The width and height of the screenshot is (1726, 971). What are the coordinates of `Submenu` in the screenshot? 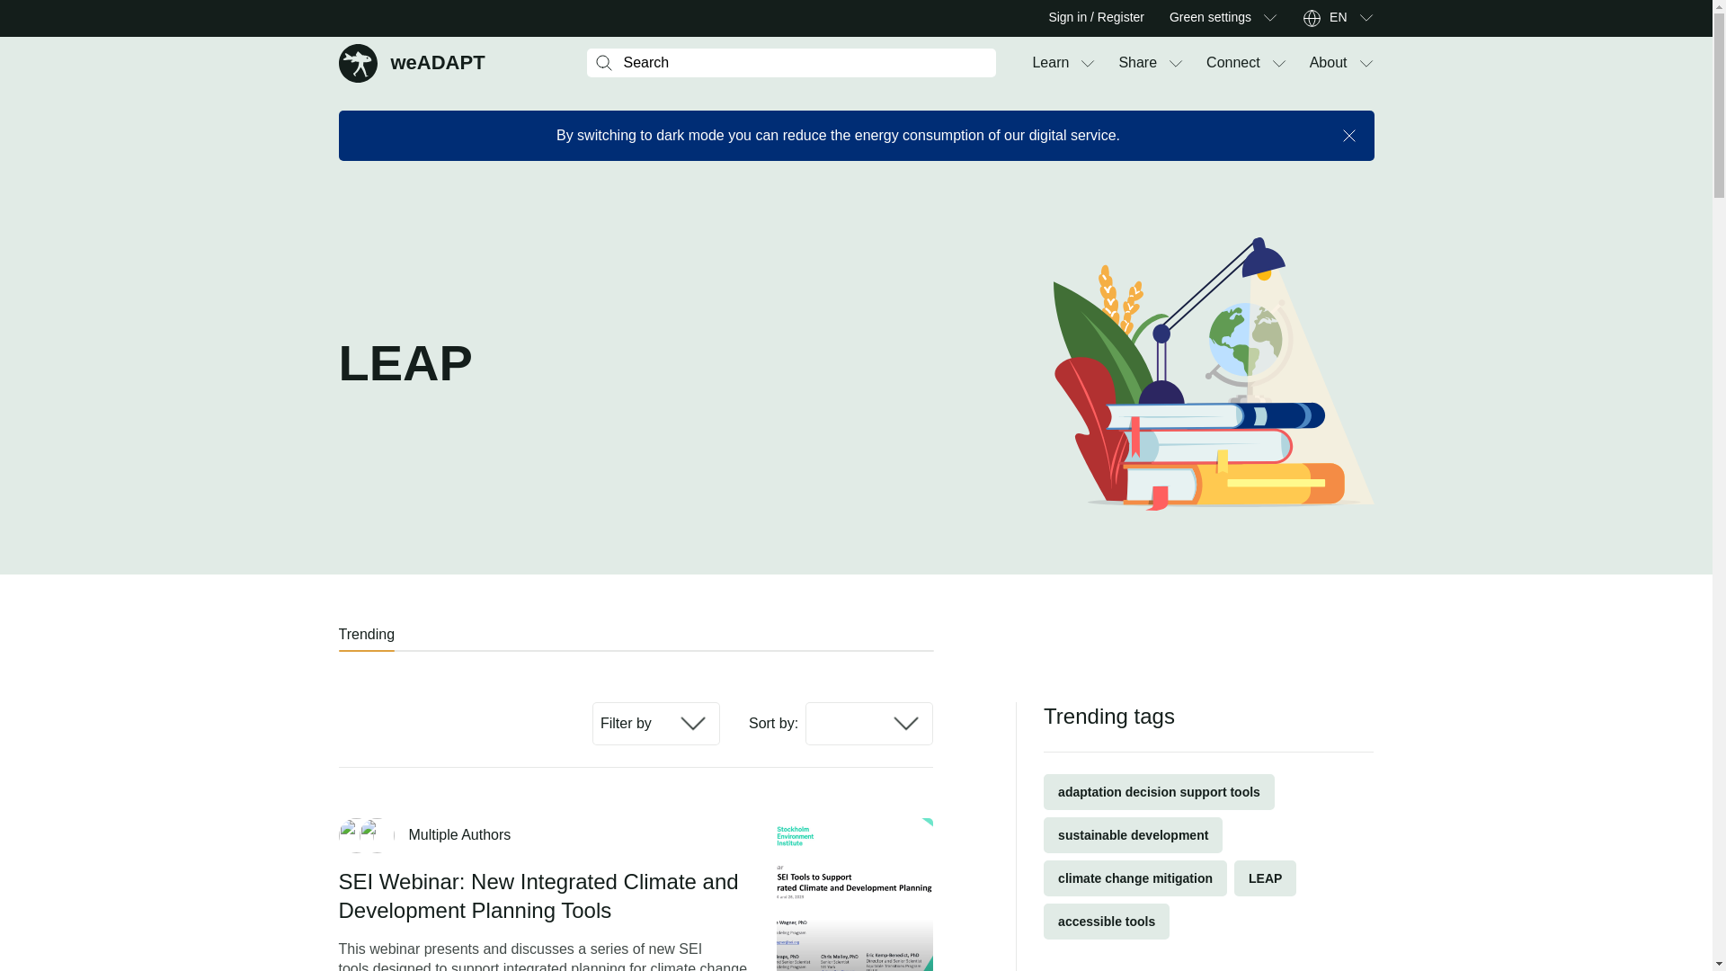 It's located at (1269, 18).